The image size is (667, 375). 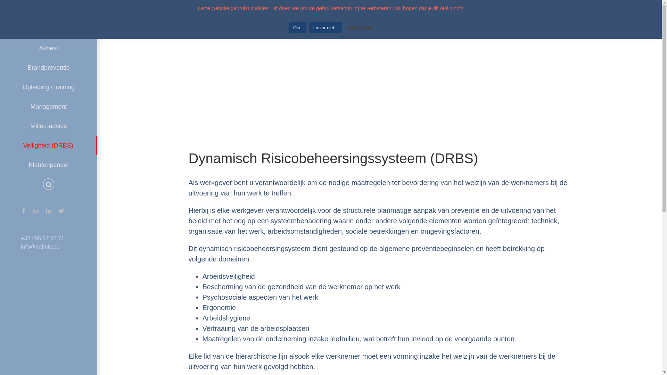 What do you see at coordinates (36, 211) in the screenshot?
I see `E-mail` at bounding box center [36, 211].